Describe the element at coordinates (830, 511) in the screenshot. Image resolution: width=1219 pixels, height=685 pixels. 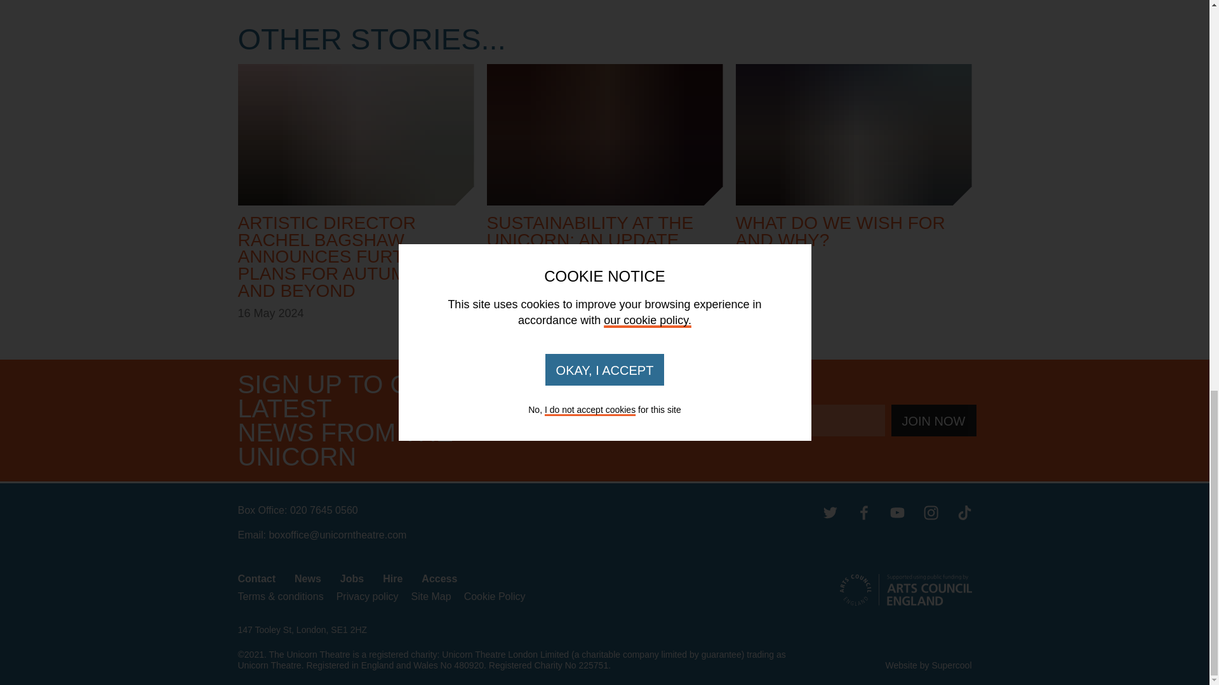
I see `Twitter` at that location.